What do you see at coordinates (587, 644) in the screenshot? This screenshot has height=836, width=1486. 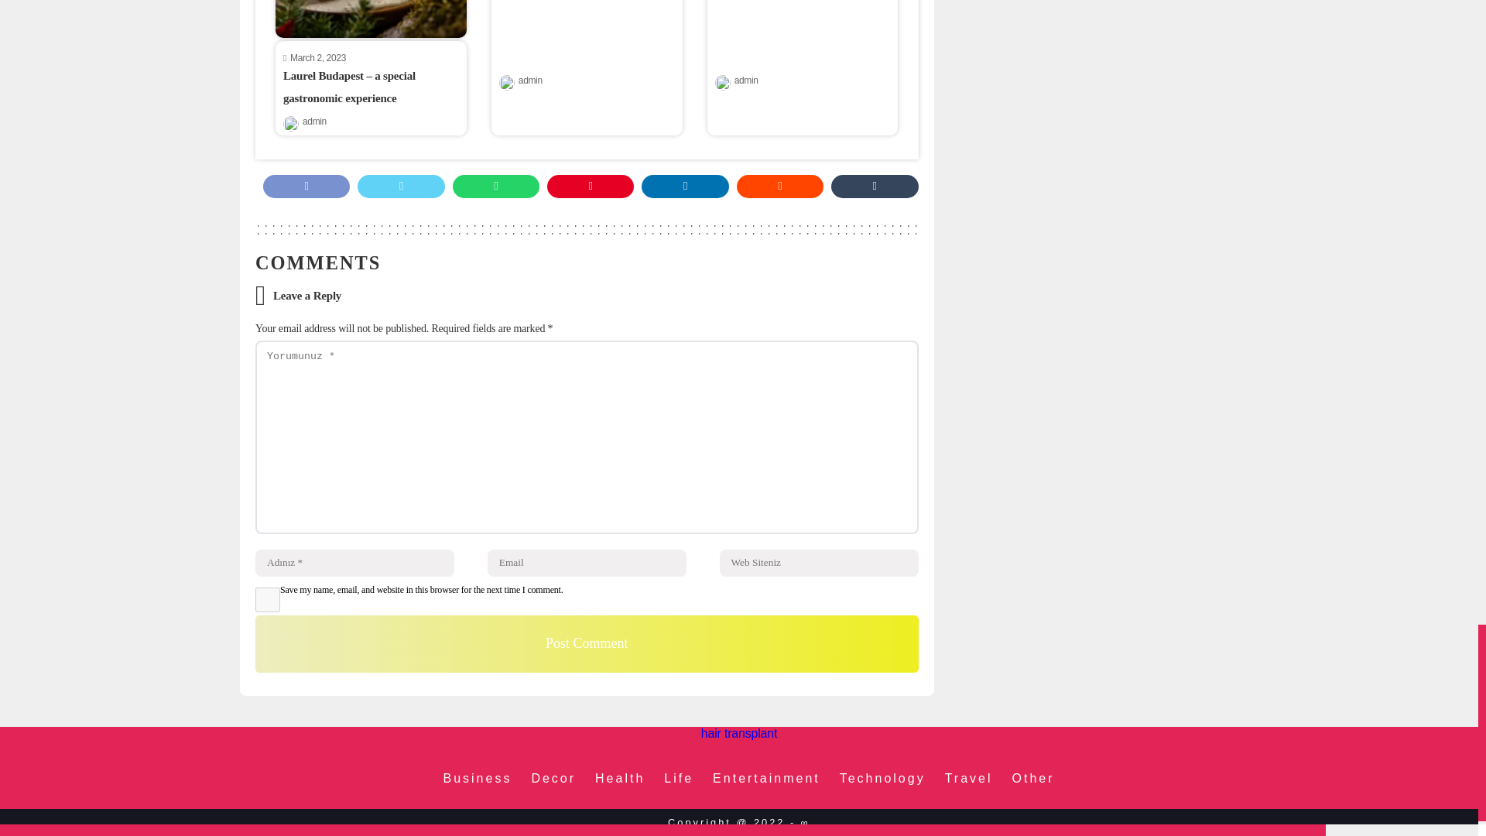 I see `Post Comment` at bounding box center [587, 644].